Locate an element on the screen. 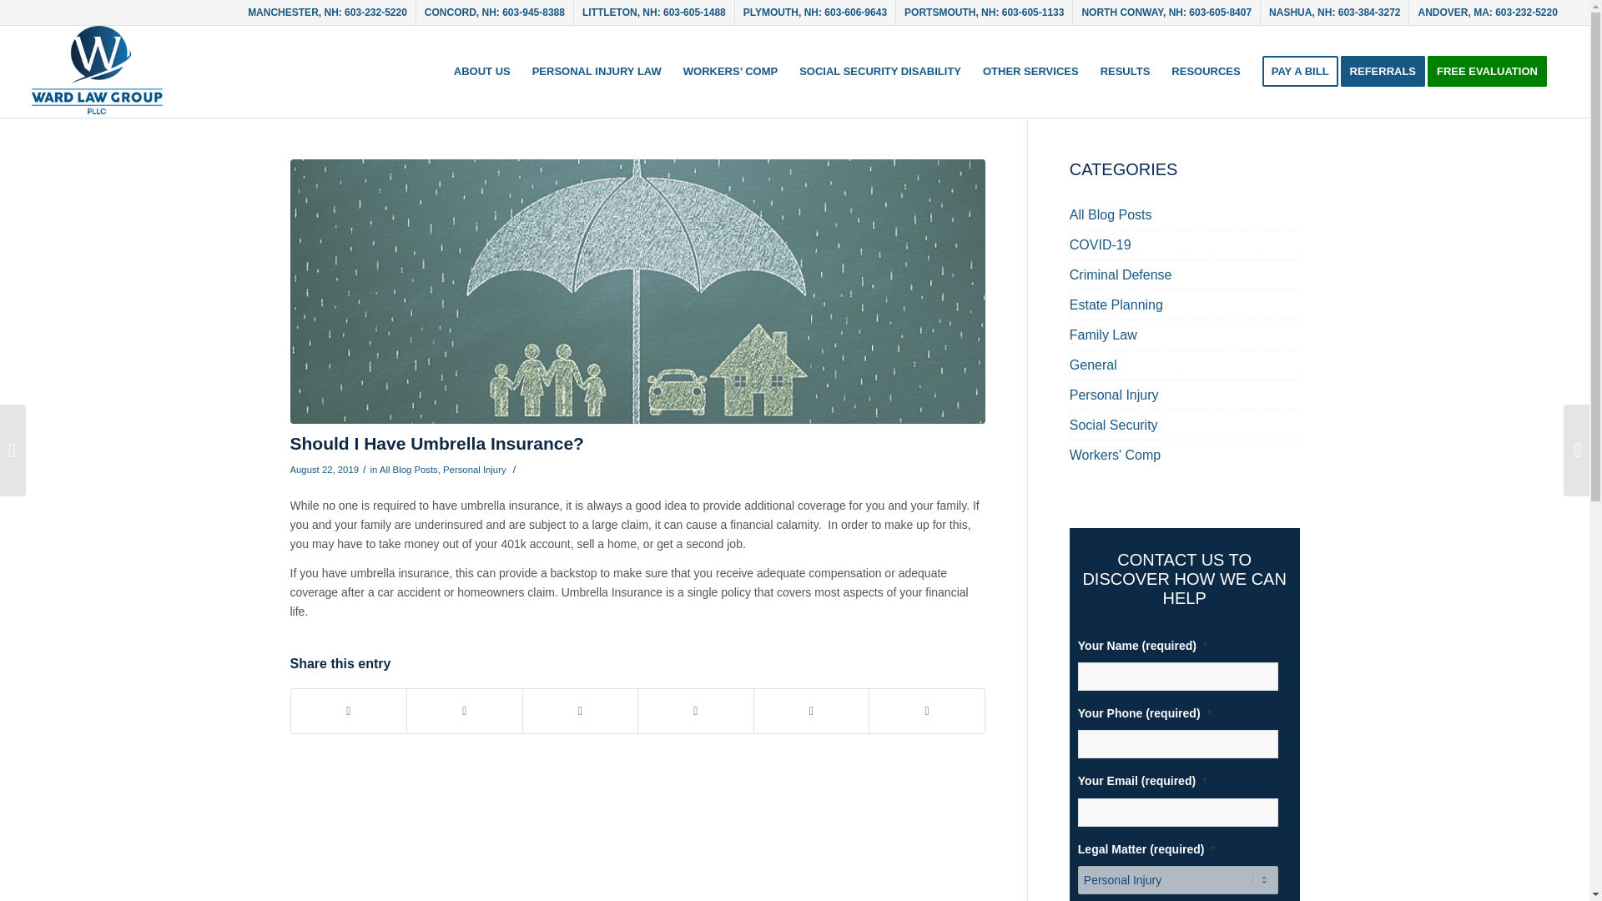 The width and height of the screenshot is (1602, 901). PORTSMOUTH, NH: 603-605-1133 is located at coordinates (984, 12).